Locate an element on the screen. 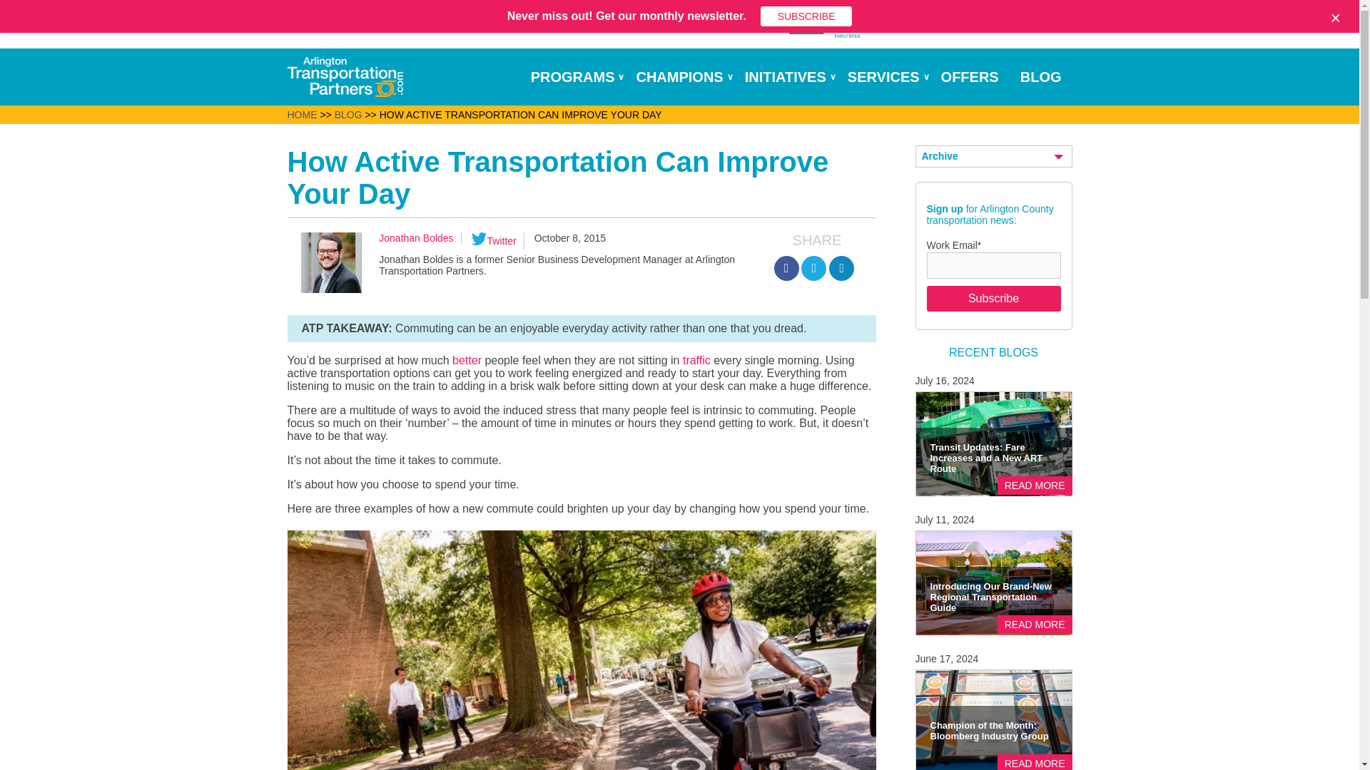 The image size is (1370, 770). twitter is located at coordinates (813, 268).